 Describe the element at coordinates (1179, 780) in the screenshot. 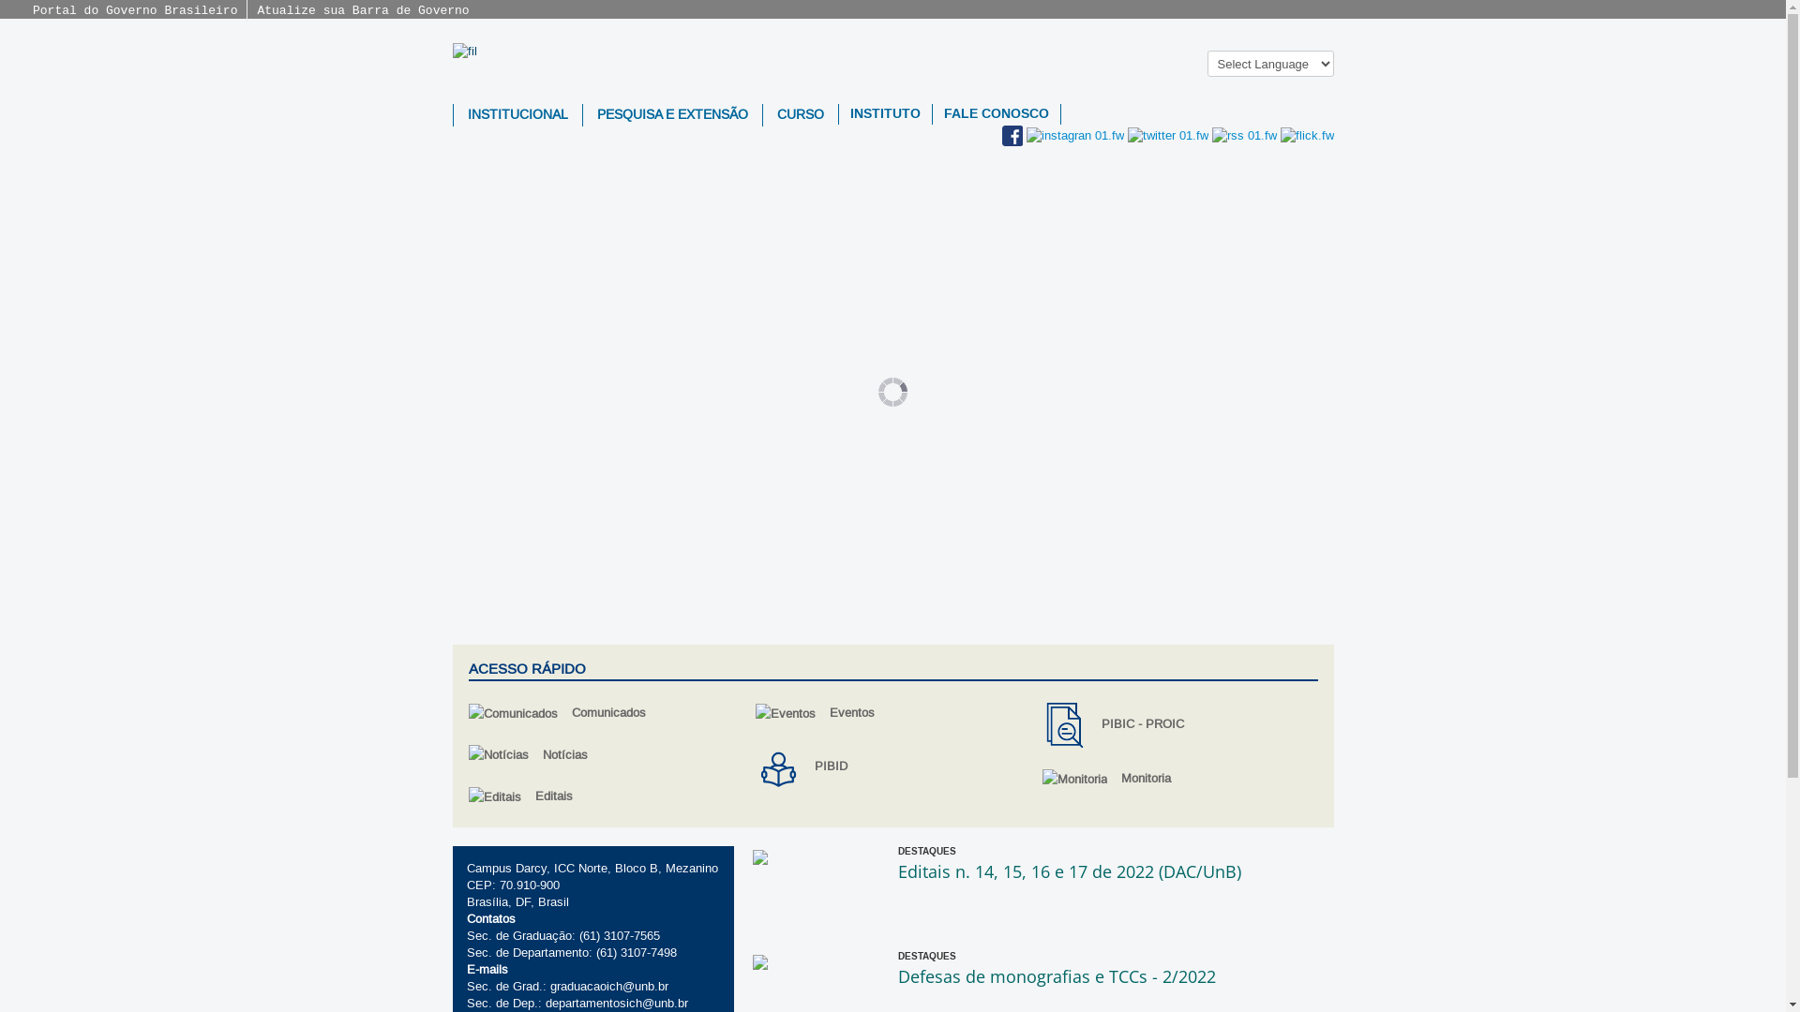

I see `Monitoria` at that location.